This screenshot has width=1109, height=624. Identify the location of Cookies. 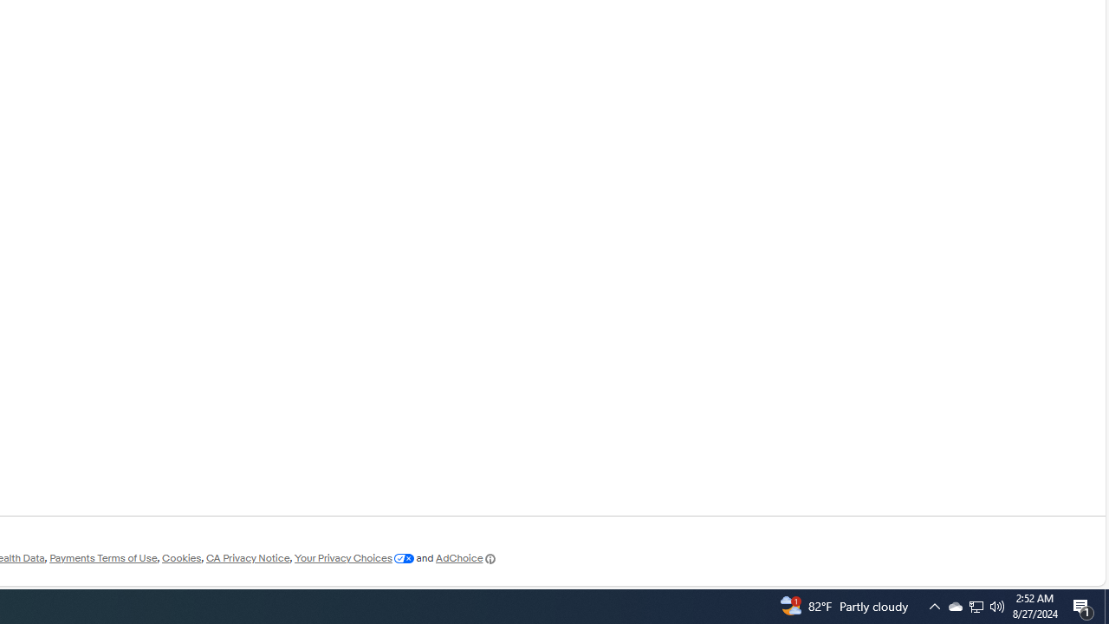
(181, 558).